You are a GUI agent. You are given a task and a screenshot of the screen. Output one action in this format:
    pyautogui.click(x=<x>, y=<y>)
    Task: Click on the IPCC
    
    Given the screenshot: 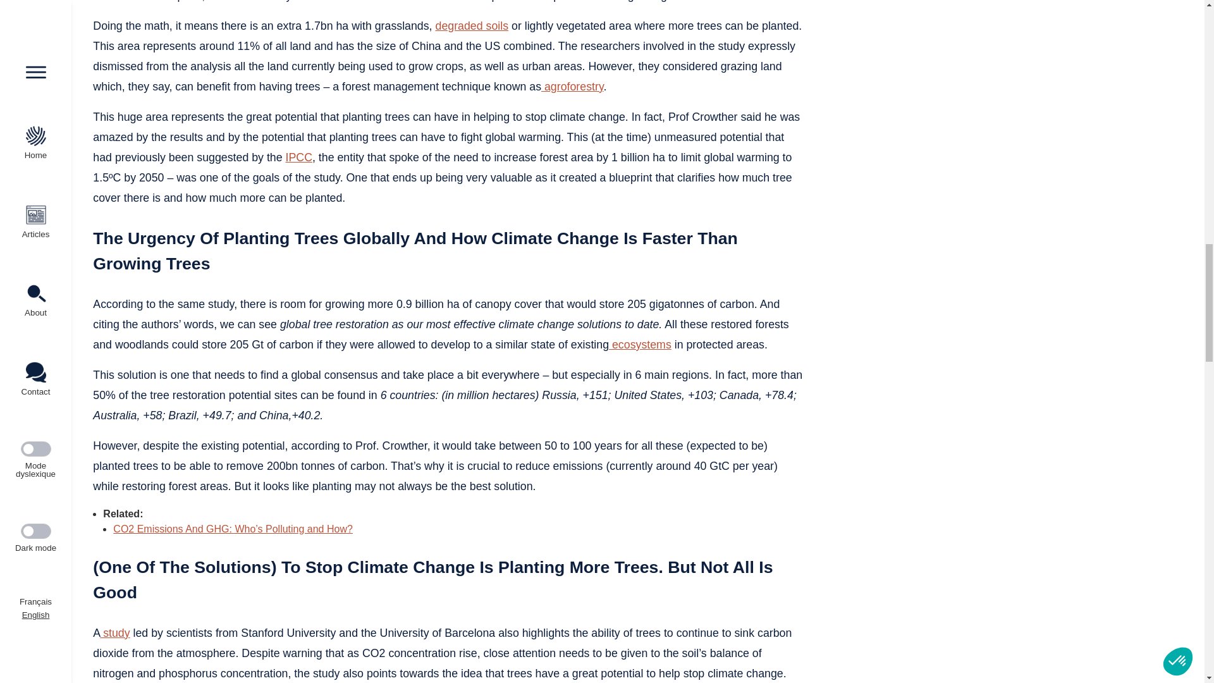 What is the action you would take?
    pyautogui.click(x=298, y=157)
    